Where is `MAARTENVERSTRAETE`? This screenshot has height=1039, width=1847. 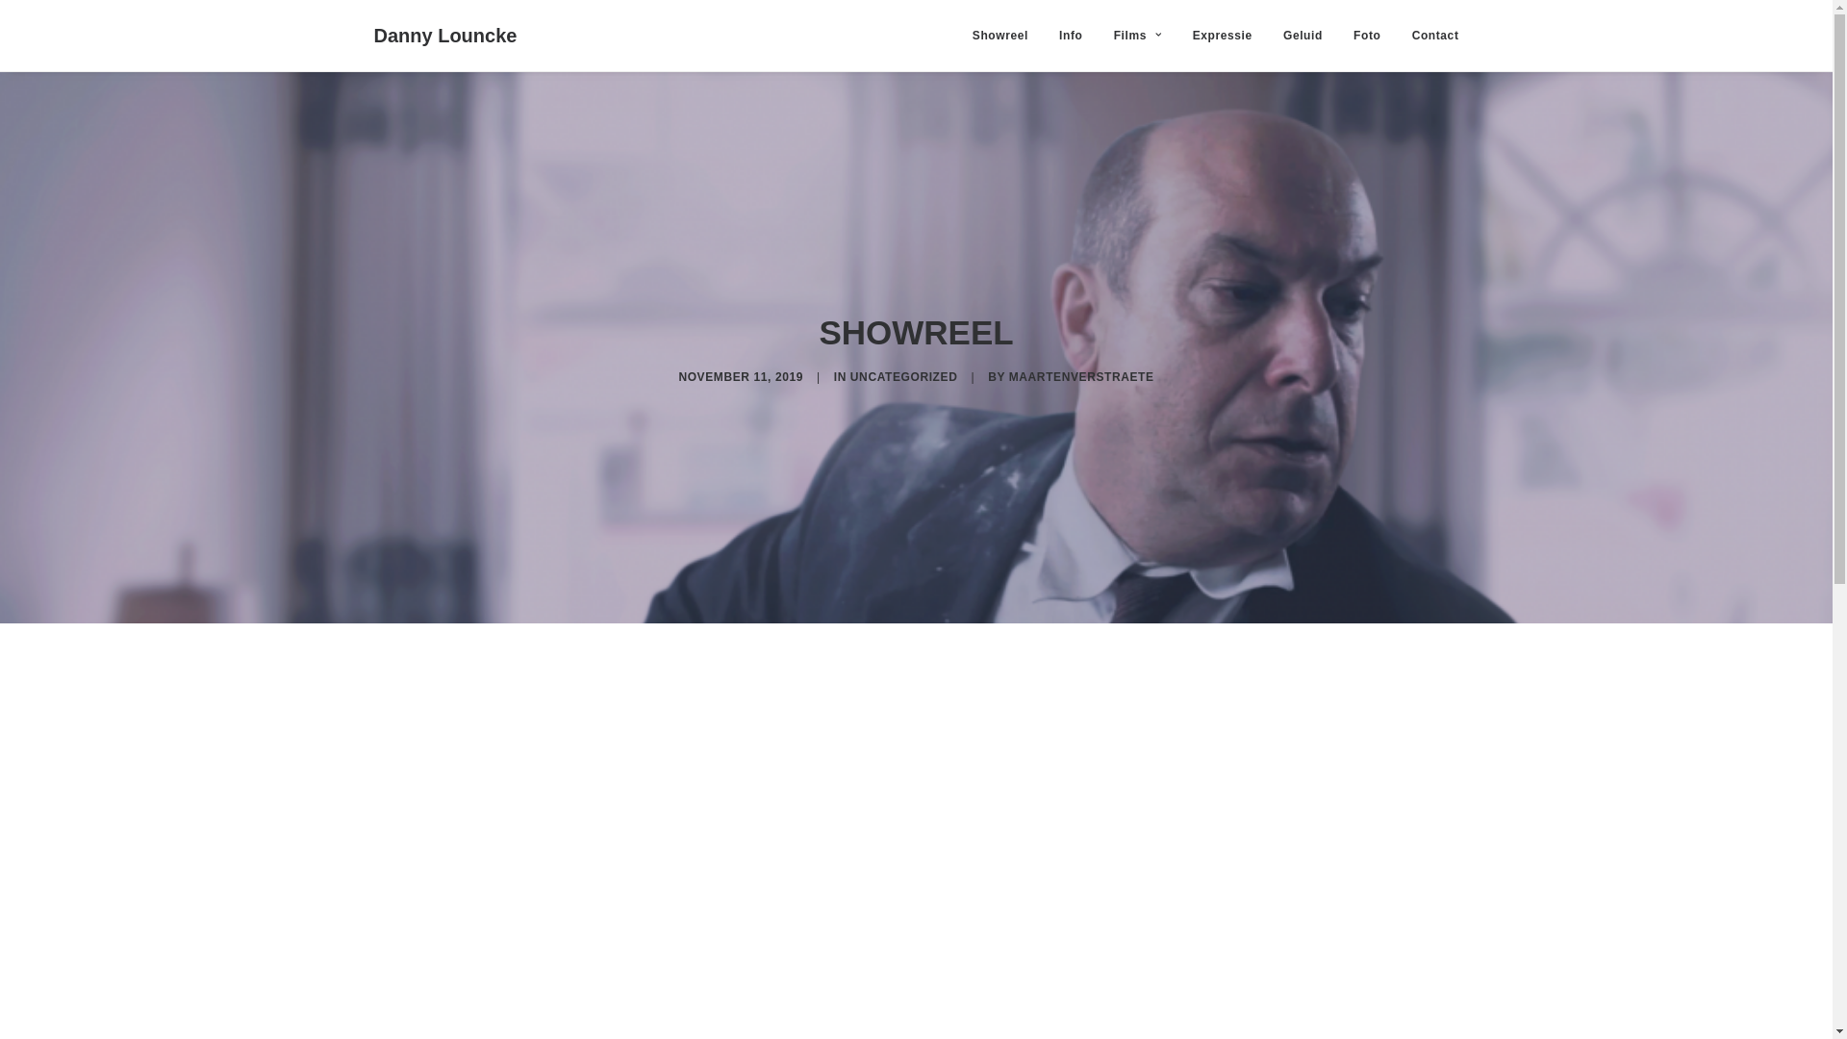
MAARTENVERSTRAETE is located at coordinates (1081, 376).